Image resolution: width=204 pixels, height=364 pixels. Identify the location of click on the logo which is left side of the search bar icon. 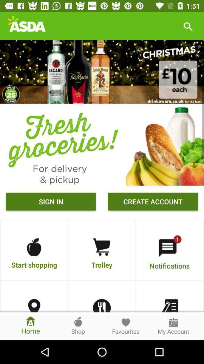
(26, 26).